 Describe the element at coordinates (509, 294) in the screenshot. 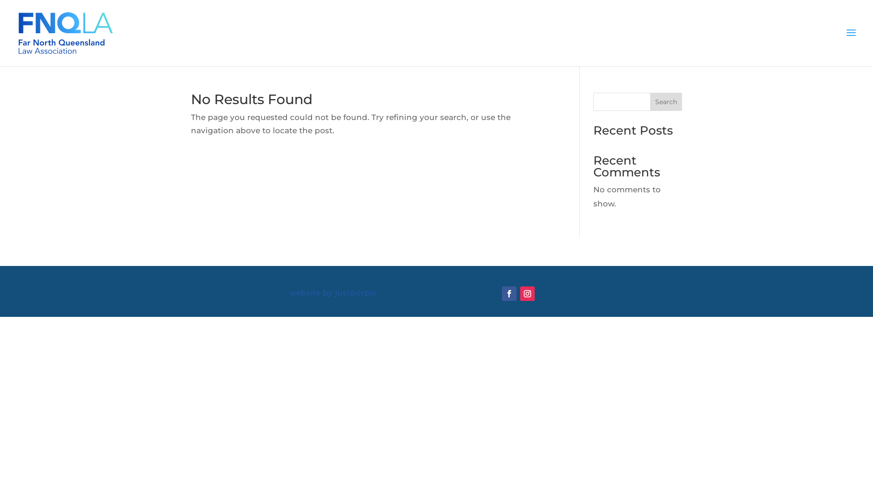

I see `Follow on Facebook` at that location.